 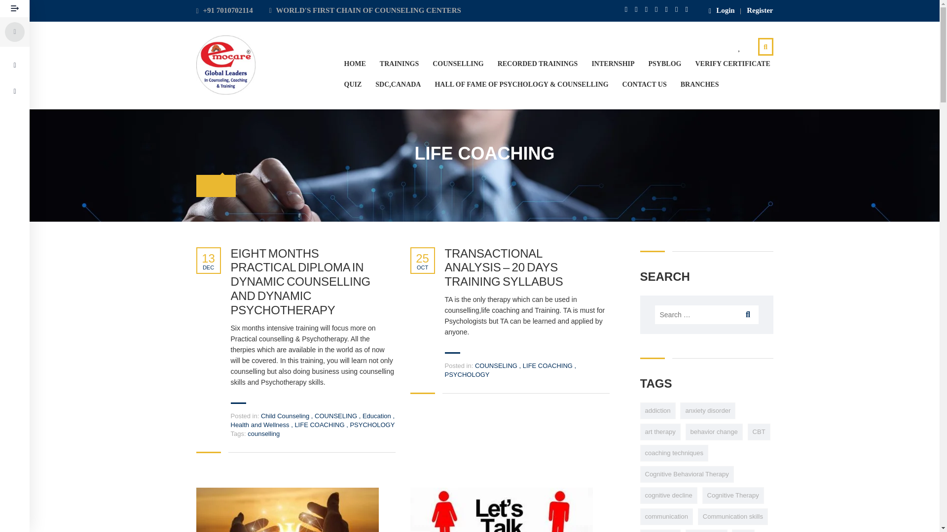 What do you see at coordinates (287, 510) in the screenshot?
I see `Watch full` at bounding box center [287, 510].